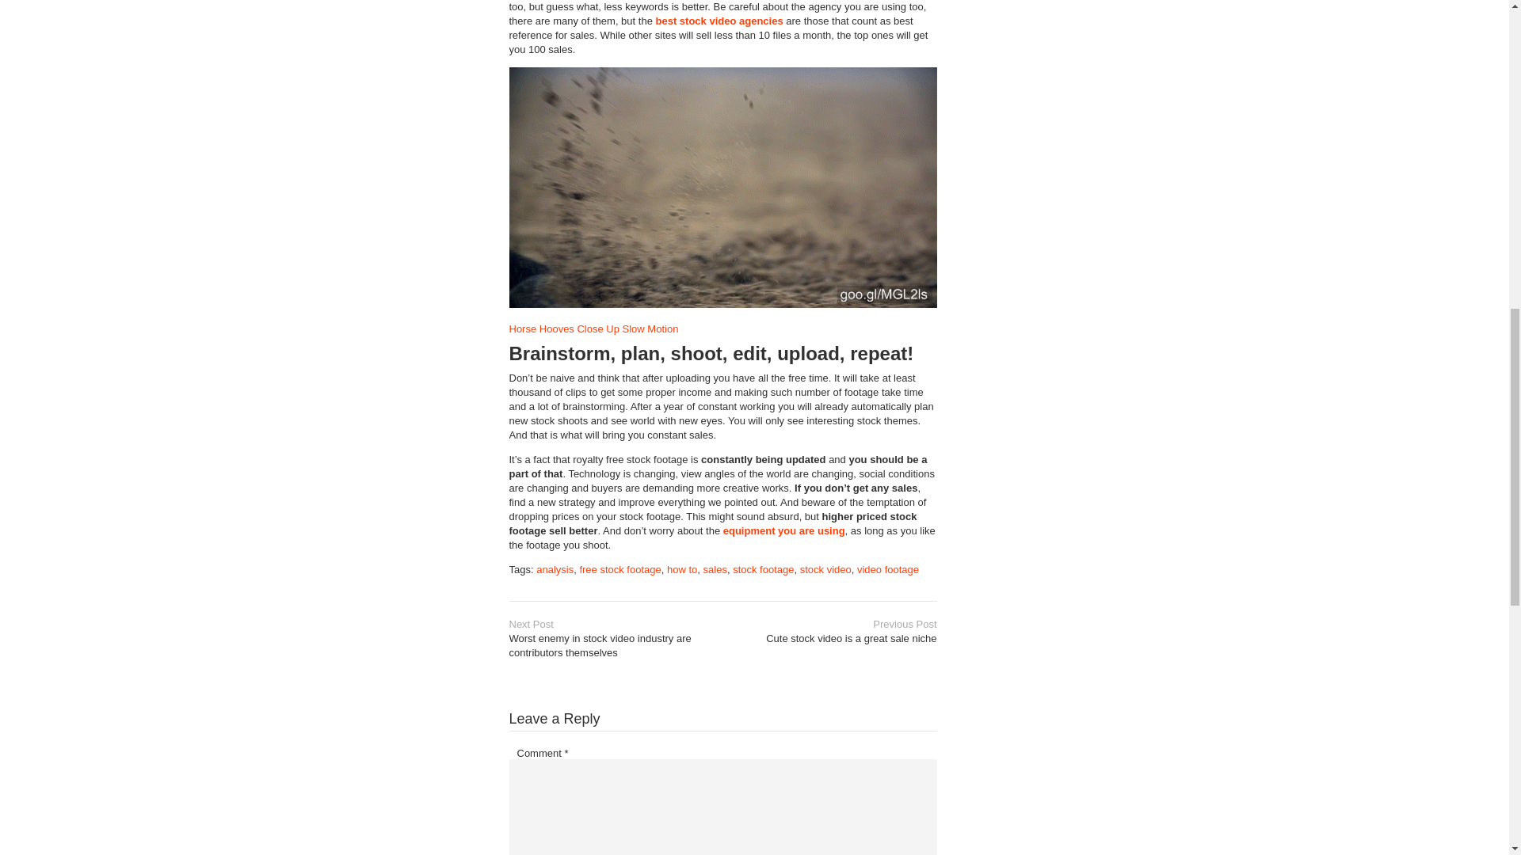 The width and height of the screenshot is (1521, 855). I want to click on free stock footage, so click(619, 568).